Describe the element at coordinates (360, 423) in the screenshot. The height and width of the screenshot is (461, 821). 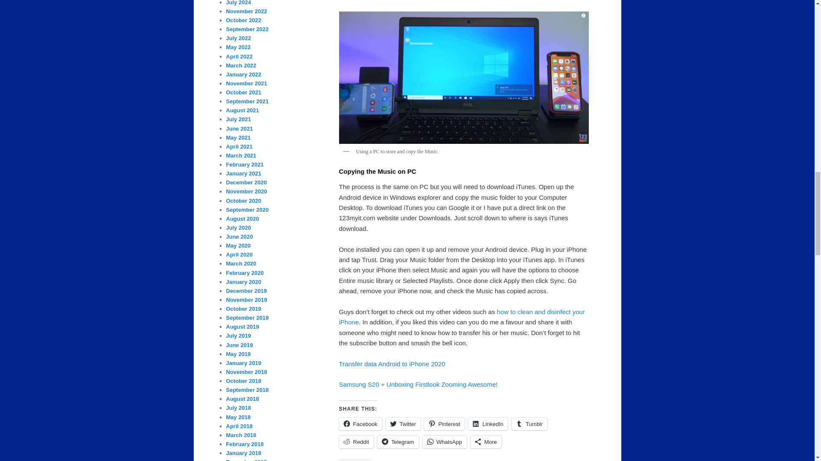
I see `Click to share on Facebook` at that location.